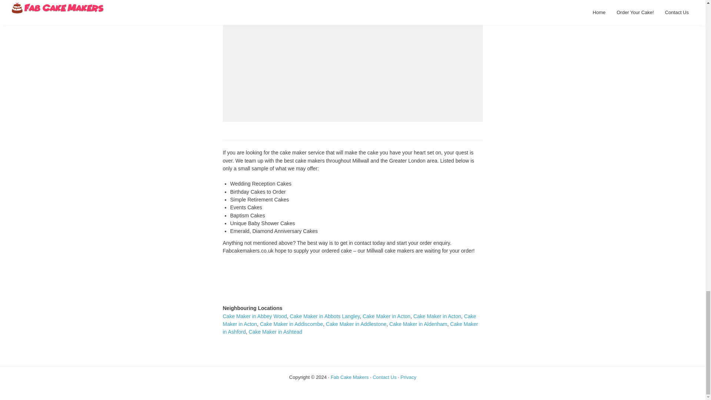 This screenshot has height=400, width=711. Describe the element at coordinates (355, 324) in the screenshot. I see `Cake Maker in Addlestone` at that location.